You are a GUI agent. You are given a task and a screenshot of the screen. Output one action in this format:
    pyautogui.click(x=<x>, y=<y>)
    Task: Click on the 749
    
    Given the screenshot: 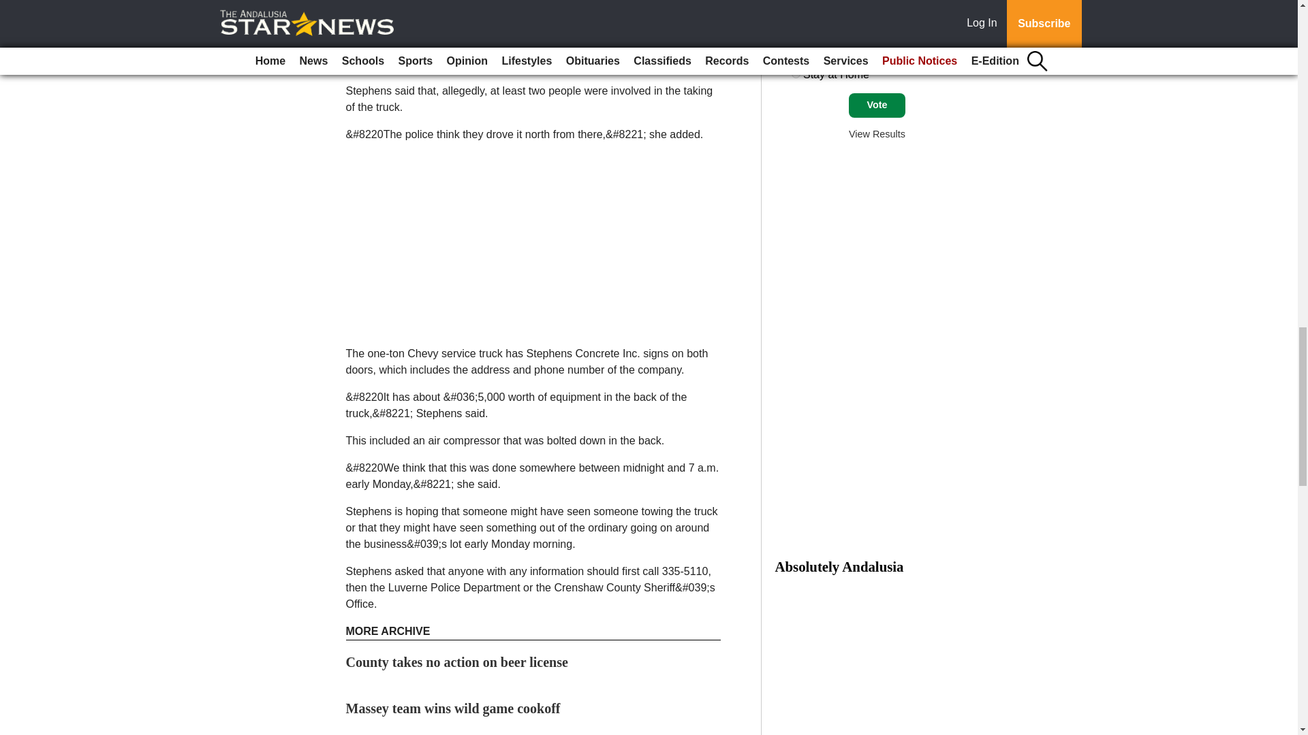 What is the action you would take?
    pyautogui.click(x=796, y=73)
    